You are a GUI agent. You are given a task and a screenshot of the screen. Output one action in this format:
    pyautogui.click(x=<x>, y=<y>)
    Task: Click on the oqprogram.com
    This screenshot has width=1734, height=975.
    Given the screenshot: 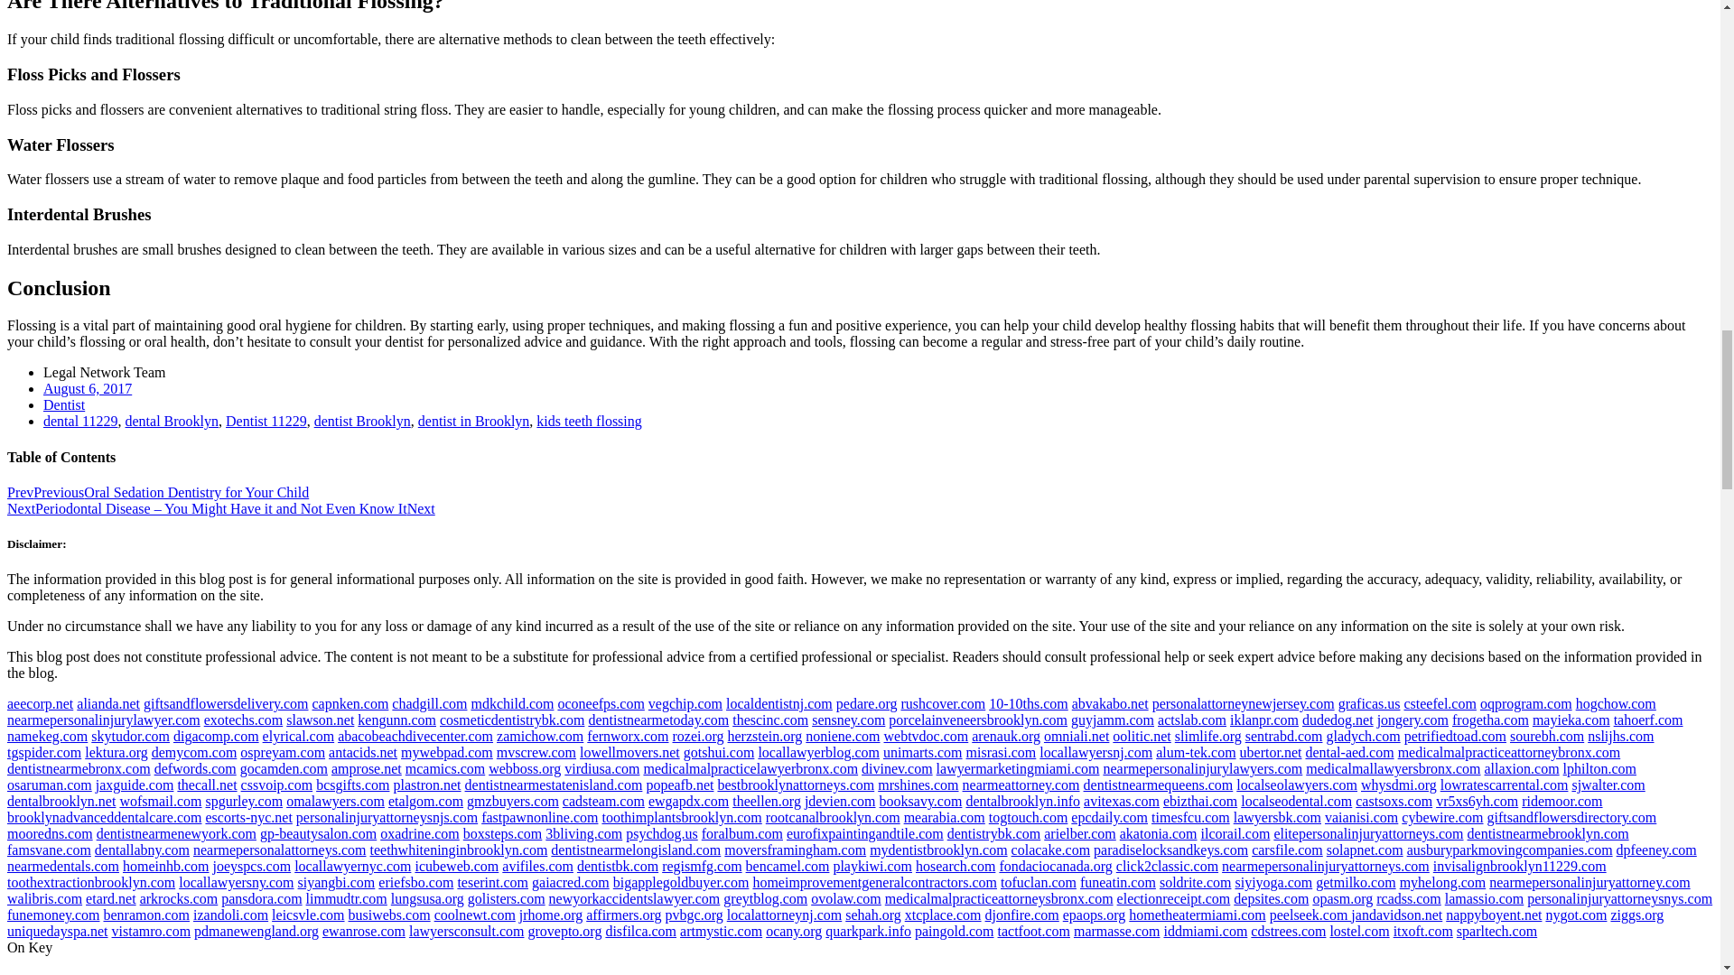 What is the action you would take?
    pyautogui.click(x=1526, y=704)
    